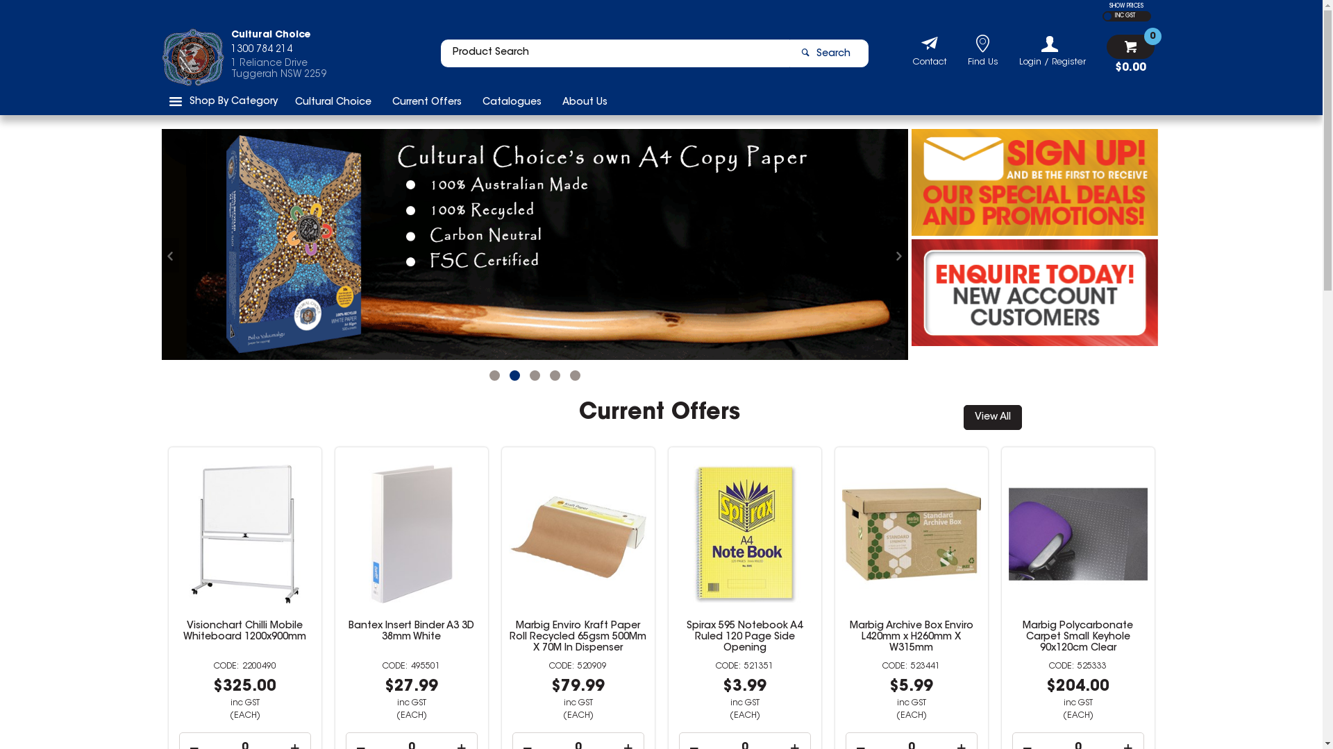  I want to click on Login / Register, so click(1053, 51).